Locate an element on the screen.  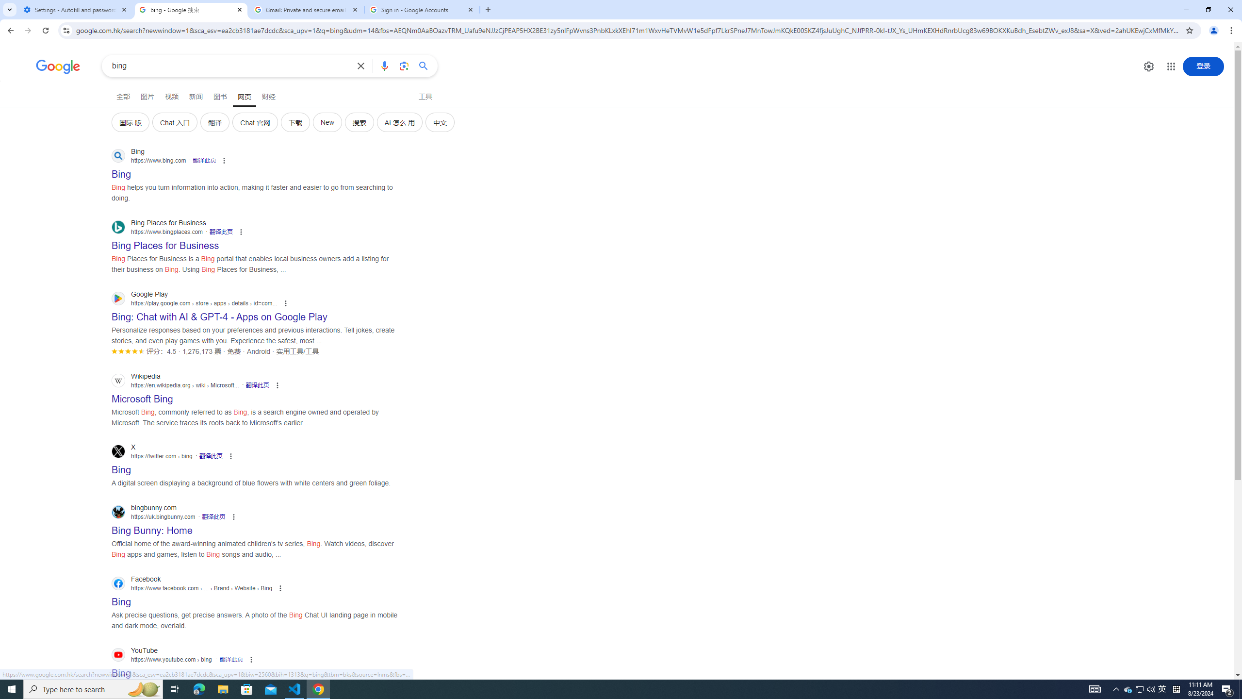
Sign in - Google Accounts is located at coordinates (422, 10).